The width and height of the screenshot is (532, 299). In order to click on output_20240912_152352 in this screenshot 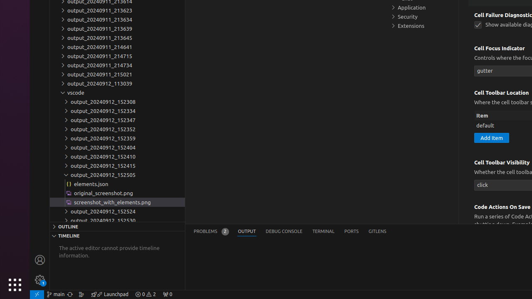, I will do `click(117, 129)`.